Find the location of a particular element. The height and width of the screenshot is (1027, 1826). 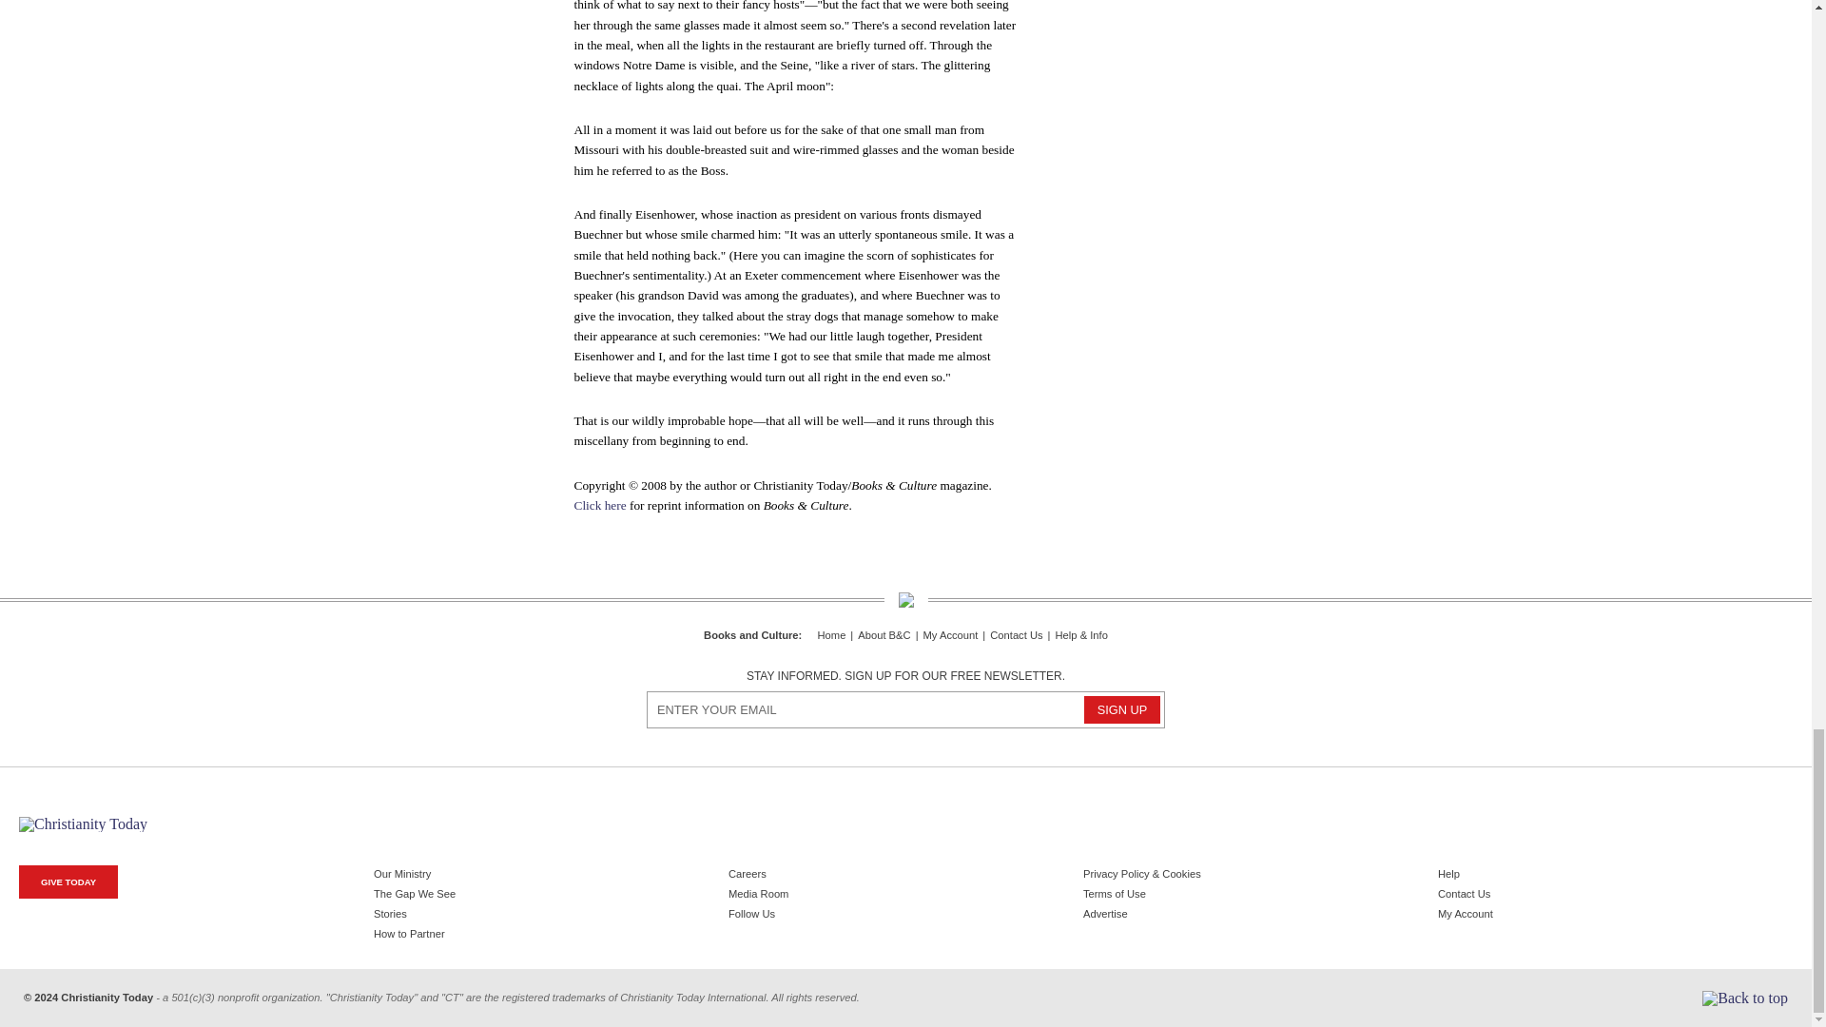

Click here is located at coordinates (600, 504).